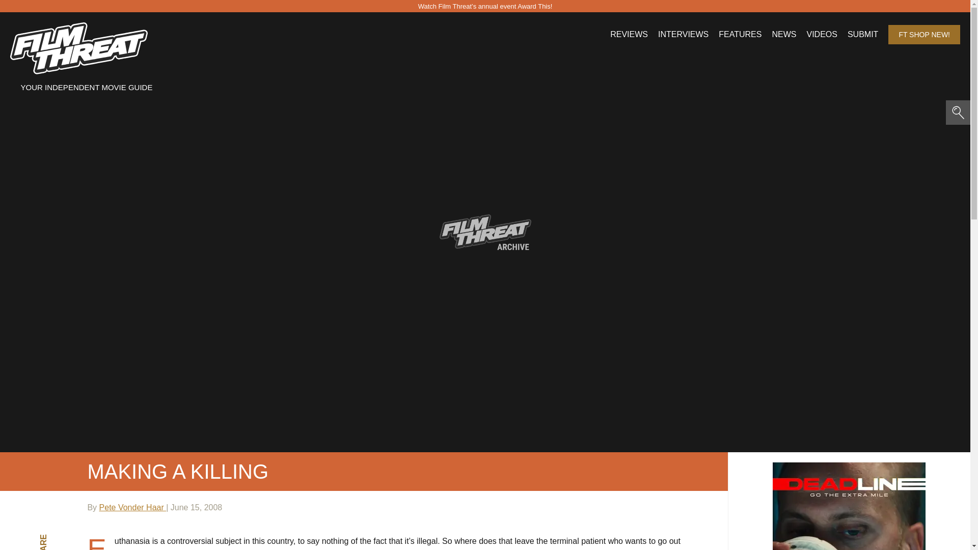 The width and height of the screenshot is (978, 550). I want to click on REVIEWS, so click(629, 35).